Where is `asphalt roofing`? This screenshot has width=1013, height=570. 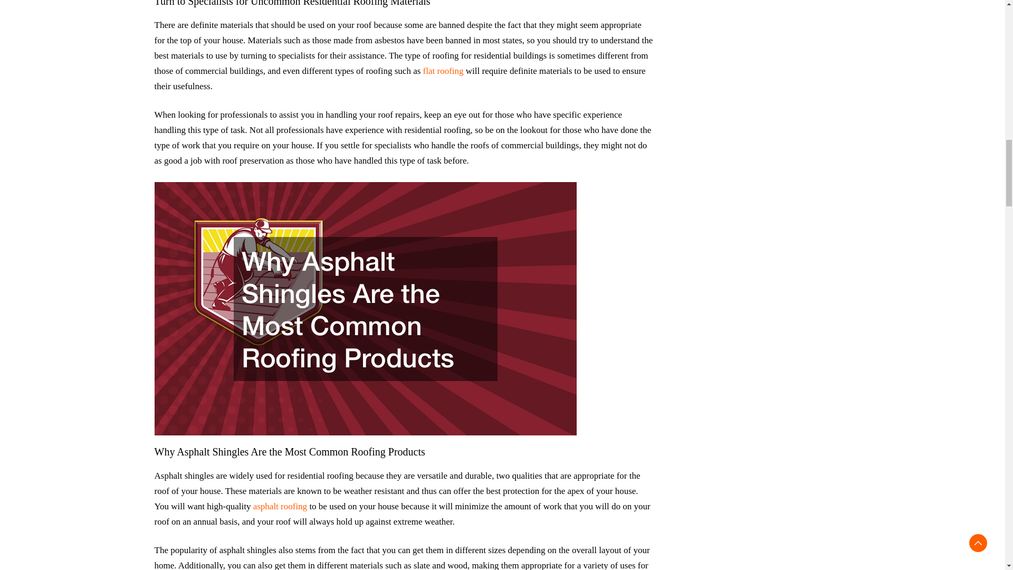 asphalt roofing is located at coordinates (280, 506).